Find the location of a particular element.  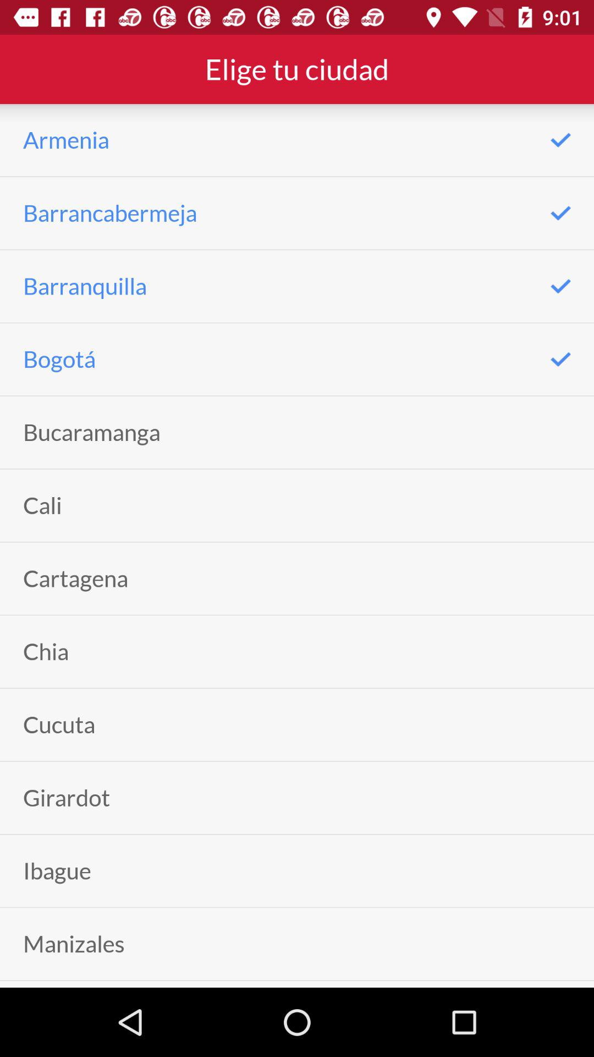

click app above the girardot app is located at coordinates (59, 724).